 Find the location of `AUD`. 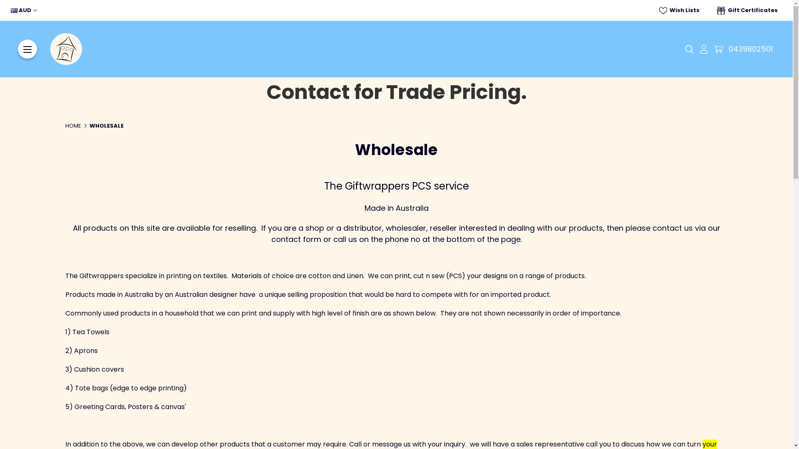

AUD is located at coordinates (24, 10).